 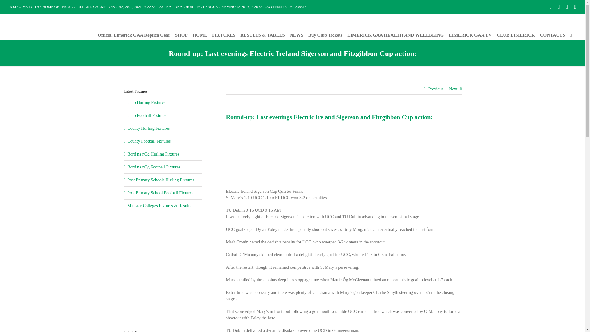 I want to click on FIXTURES, so click(x=224, y=35).